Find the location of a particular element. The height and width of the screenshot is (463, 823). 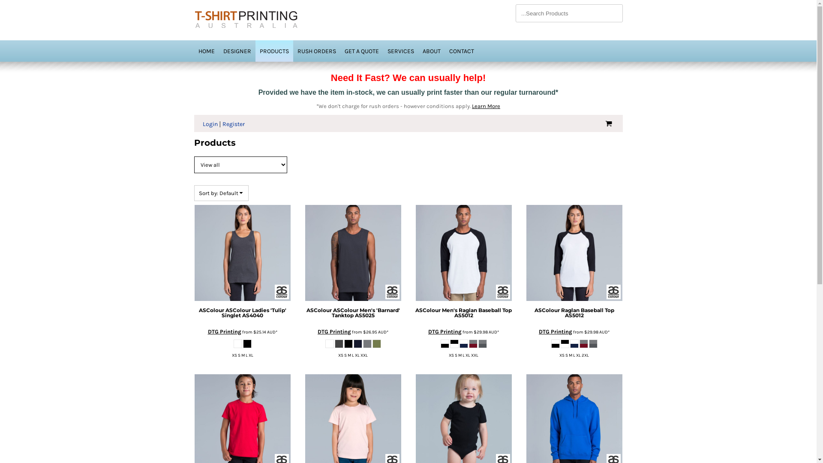

DTG Printing is located at coordinates (224, 332).